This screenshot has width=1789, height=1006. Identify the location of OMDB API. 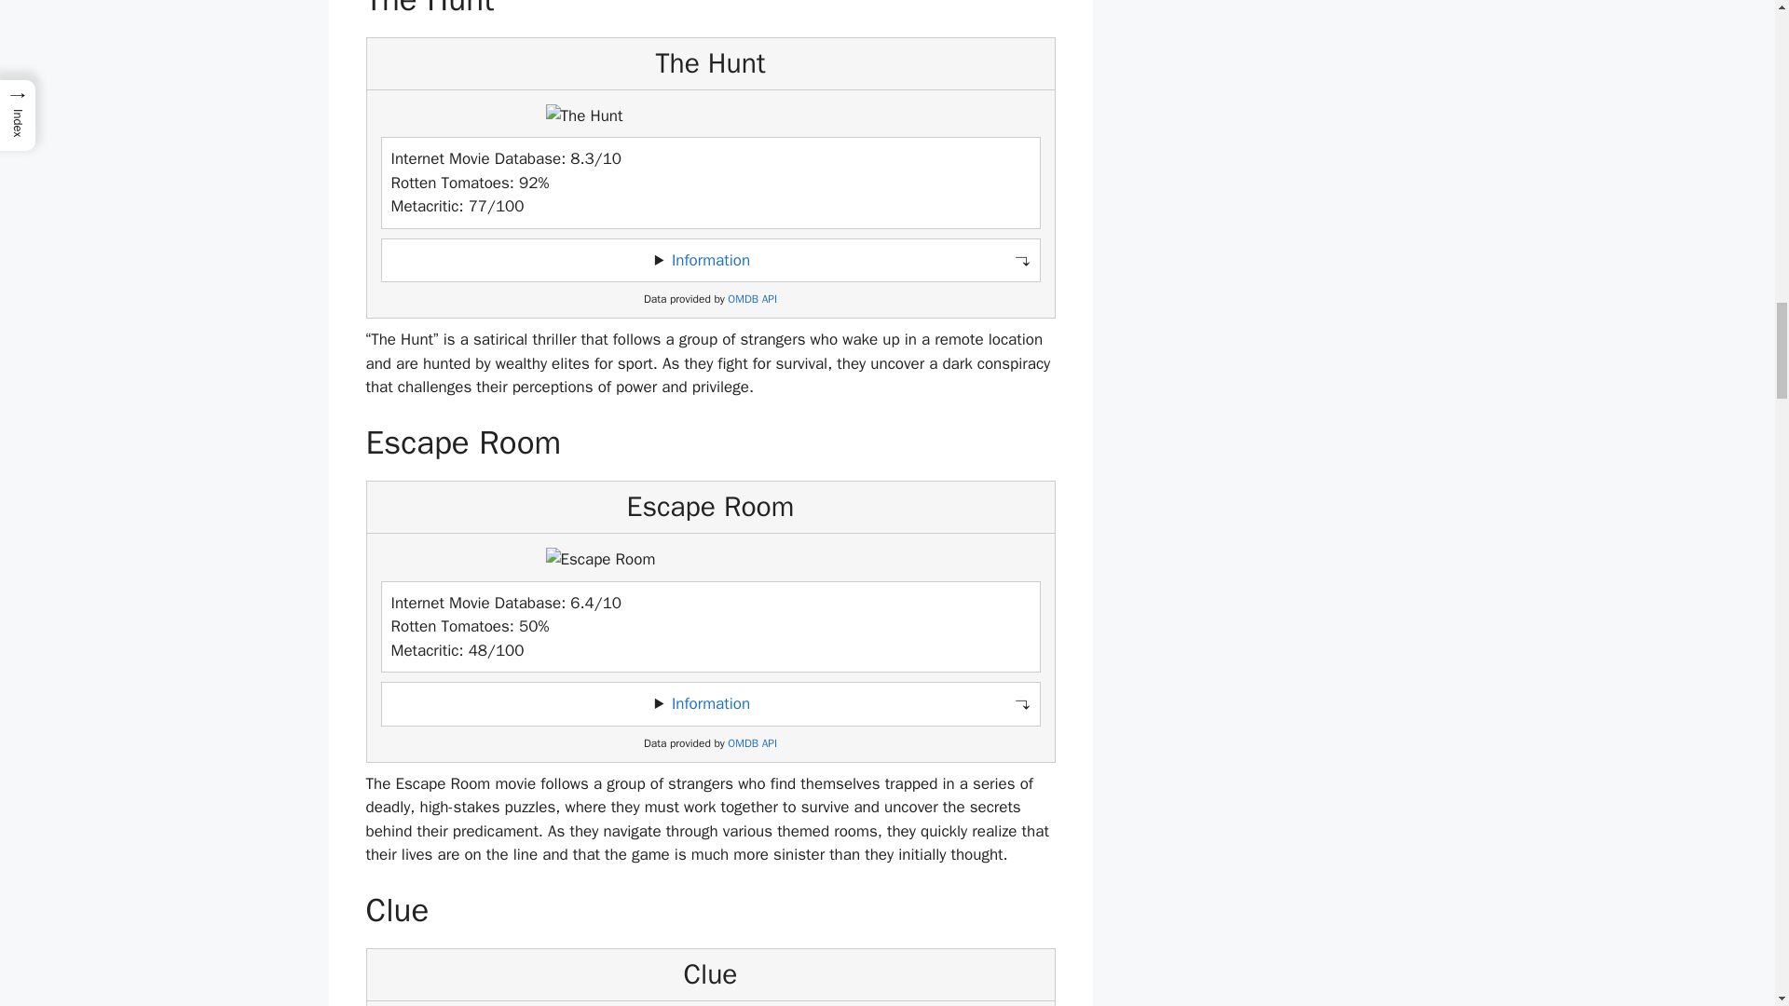
(752, 743).